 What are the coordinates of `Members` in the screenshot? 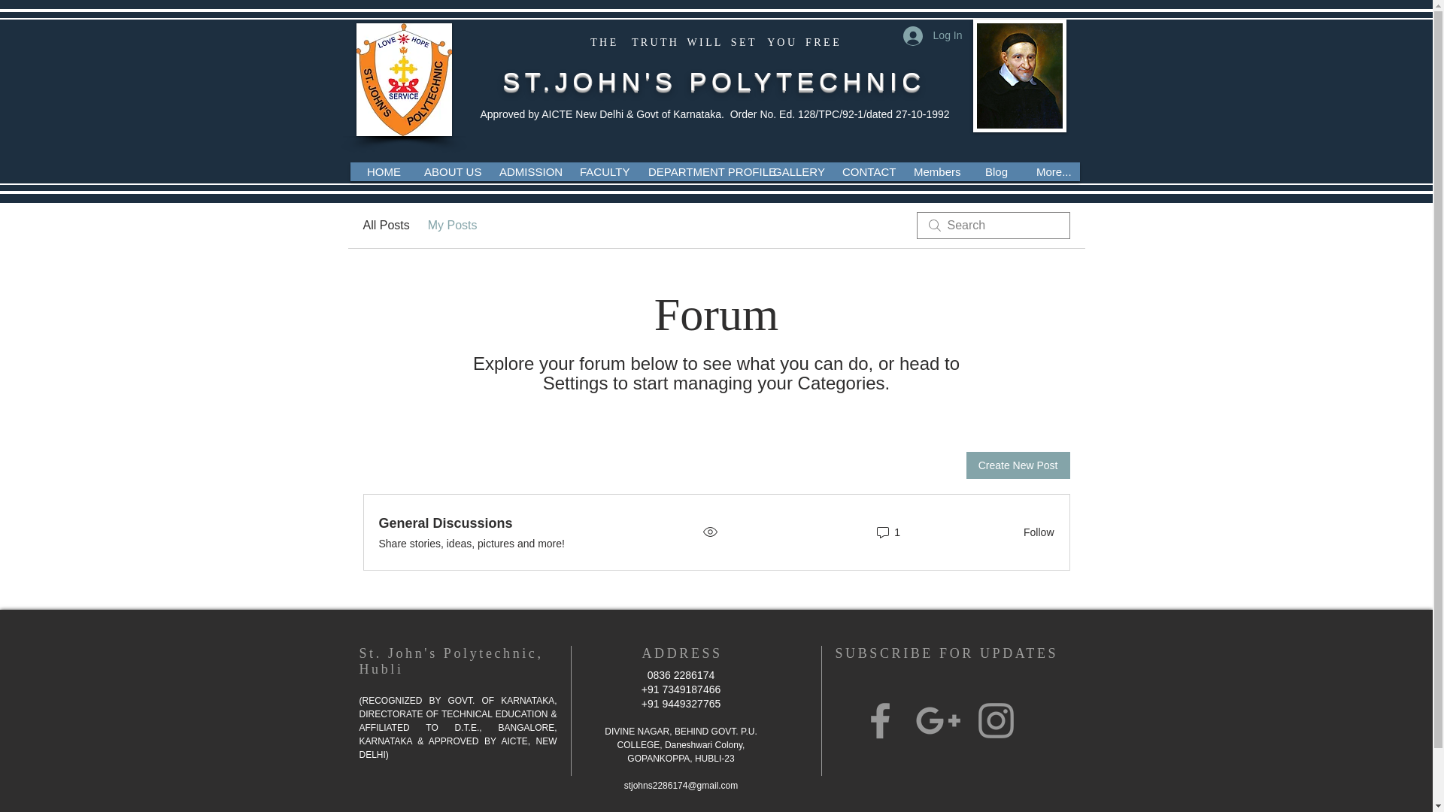 It's located at (935, 171).